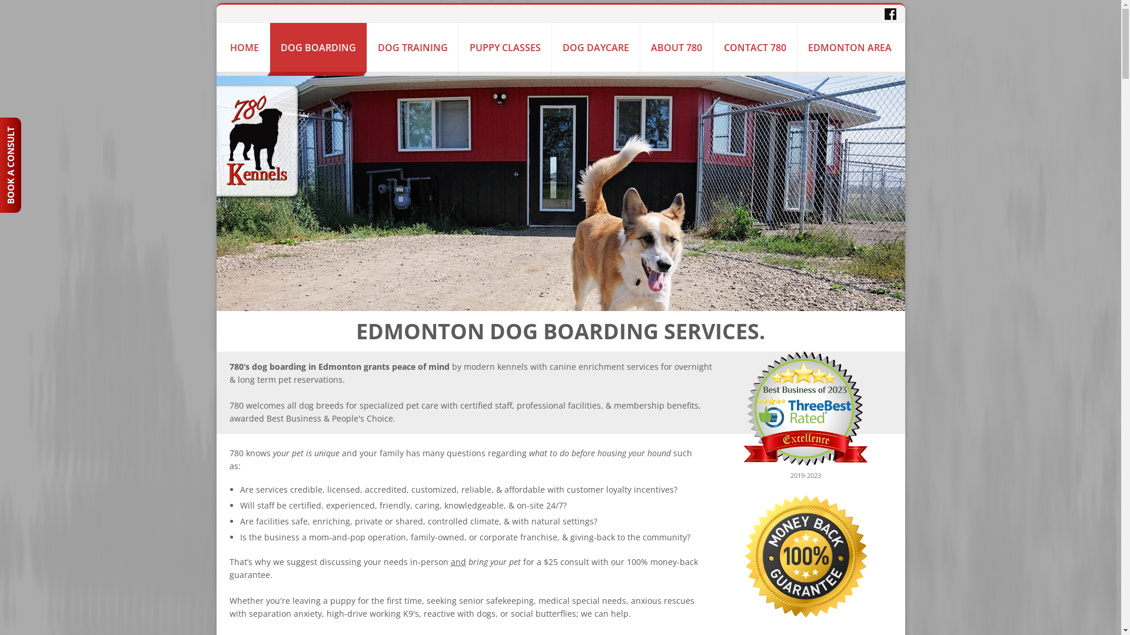 The height and width of the screenshot is (635, 1130). What do you see at coordinates (244, 47) in the screenshot?
I see `HOME` at bounding box center [244, 47].